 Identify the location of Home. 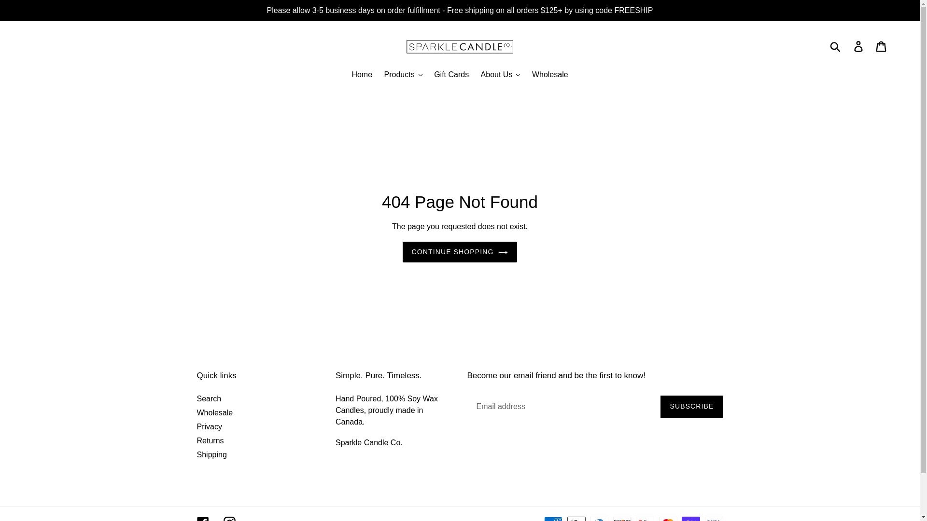
(362, 75).